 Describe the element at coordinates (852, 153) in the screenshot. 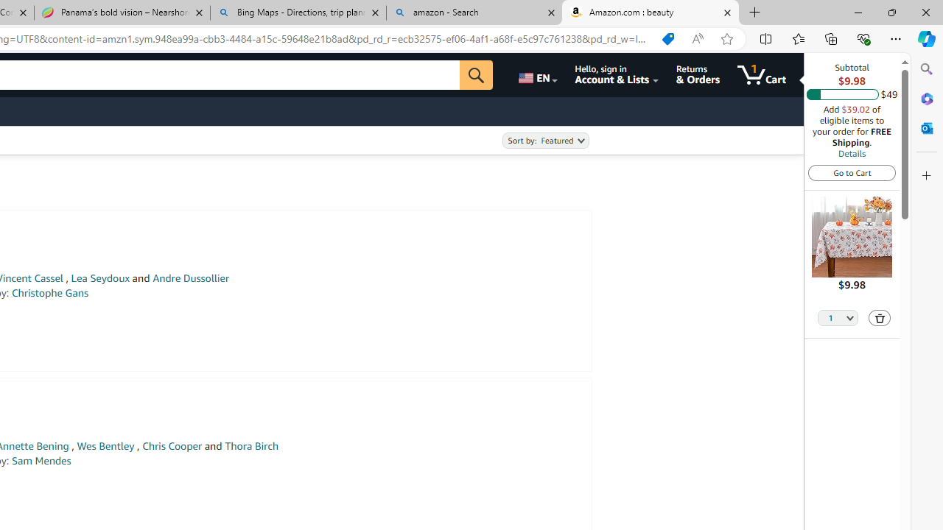

I see `Details` at that location.